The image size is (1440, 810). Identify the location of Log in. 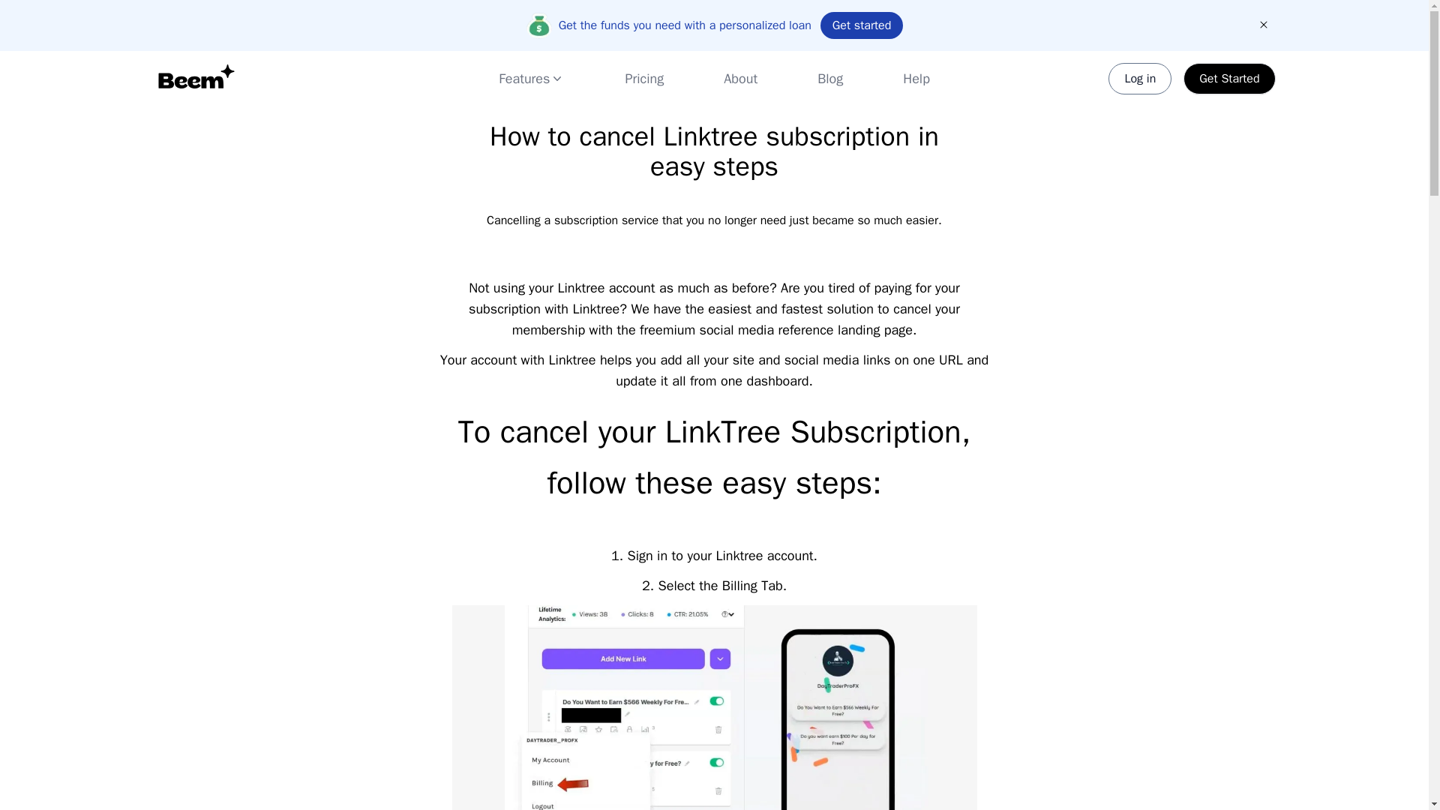
(1140, 79).